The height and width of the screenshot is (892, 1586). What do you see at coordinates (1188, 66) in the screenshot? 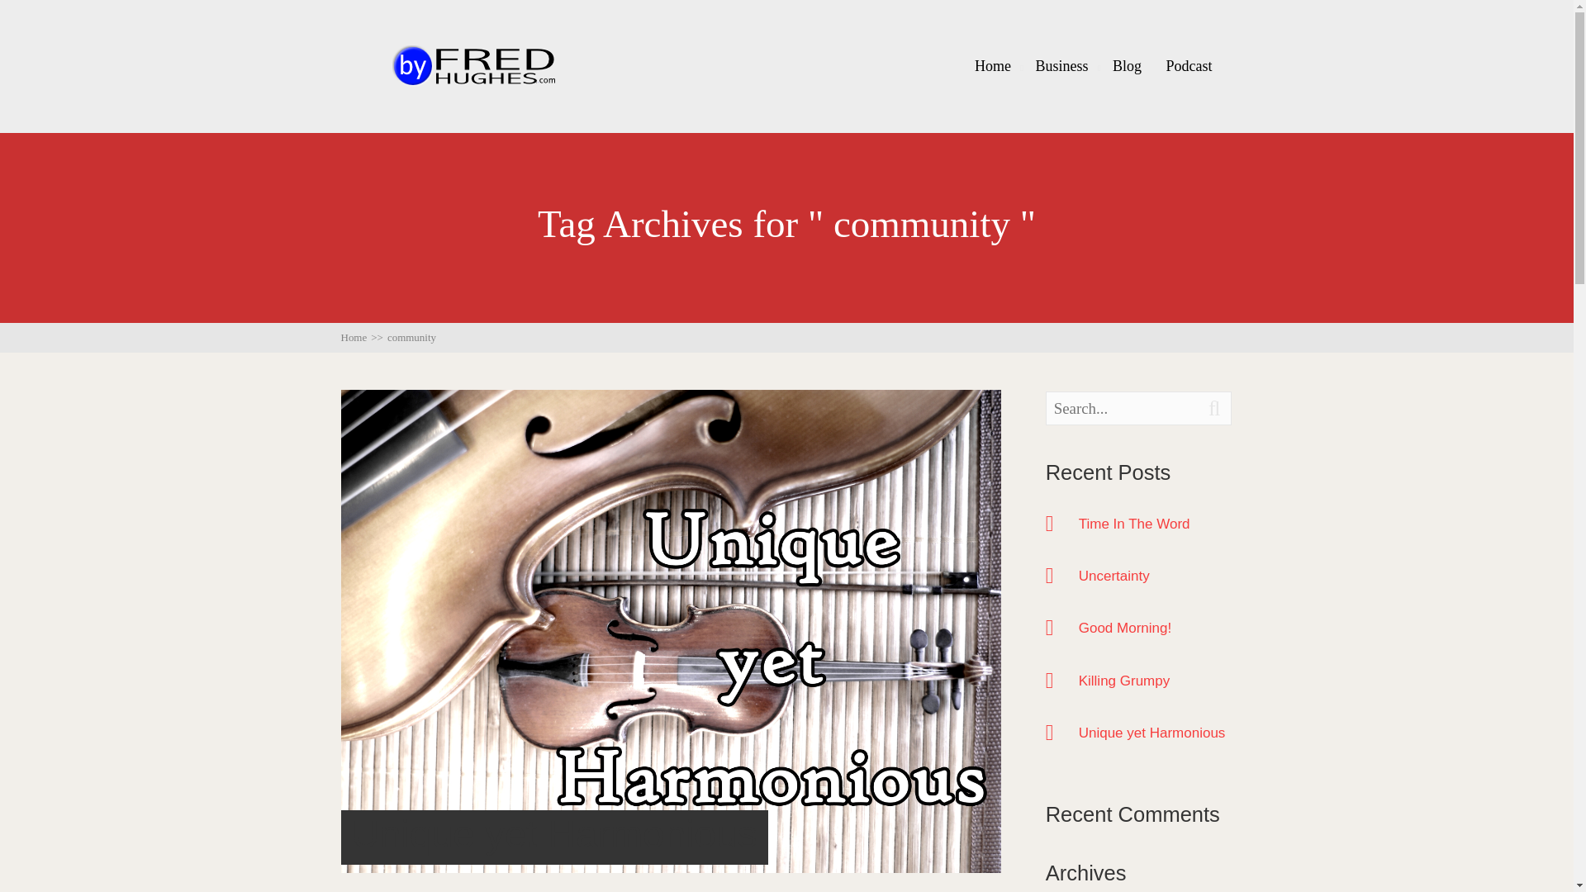
I see `Podcast` at bounding box center [1188, 66].